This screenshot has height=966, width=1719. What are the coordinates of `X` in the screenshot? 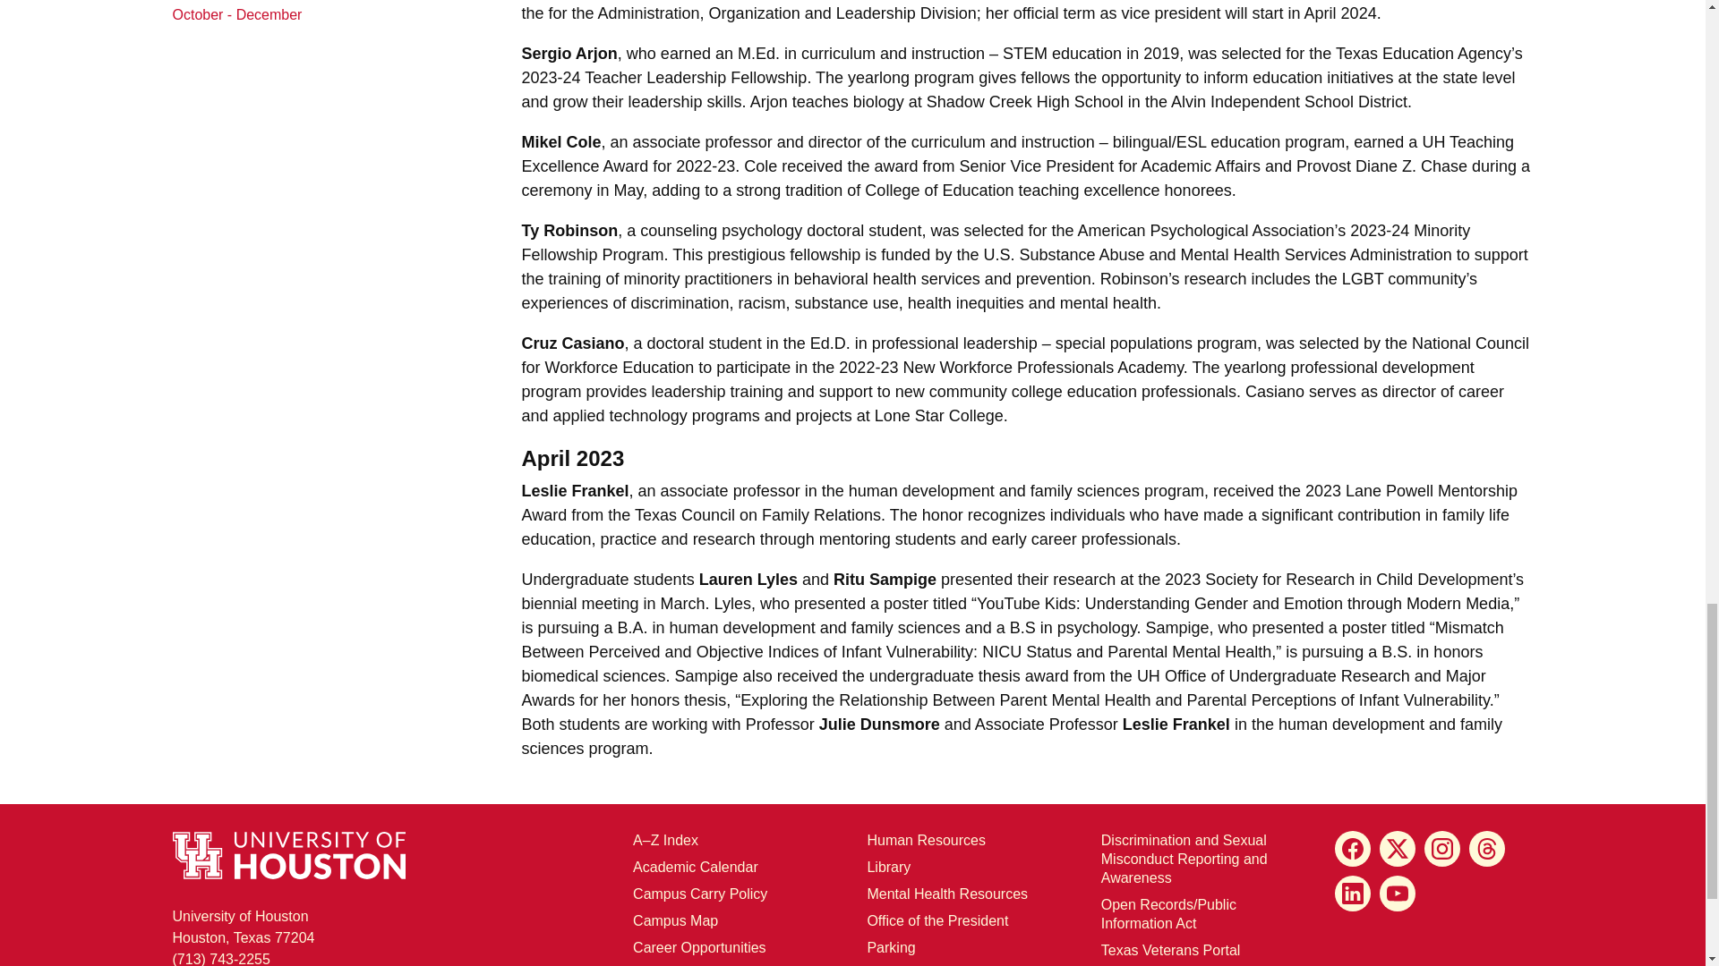 It's located at (1397, 848).